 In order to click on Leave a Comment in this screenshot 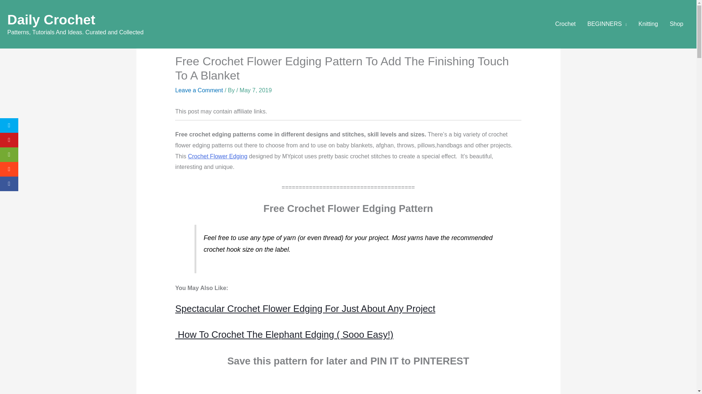, I will do `click(199, 90)`.